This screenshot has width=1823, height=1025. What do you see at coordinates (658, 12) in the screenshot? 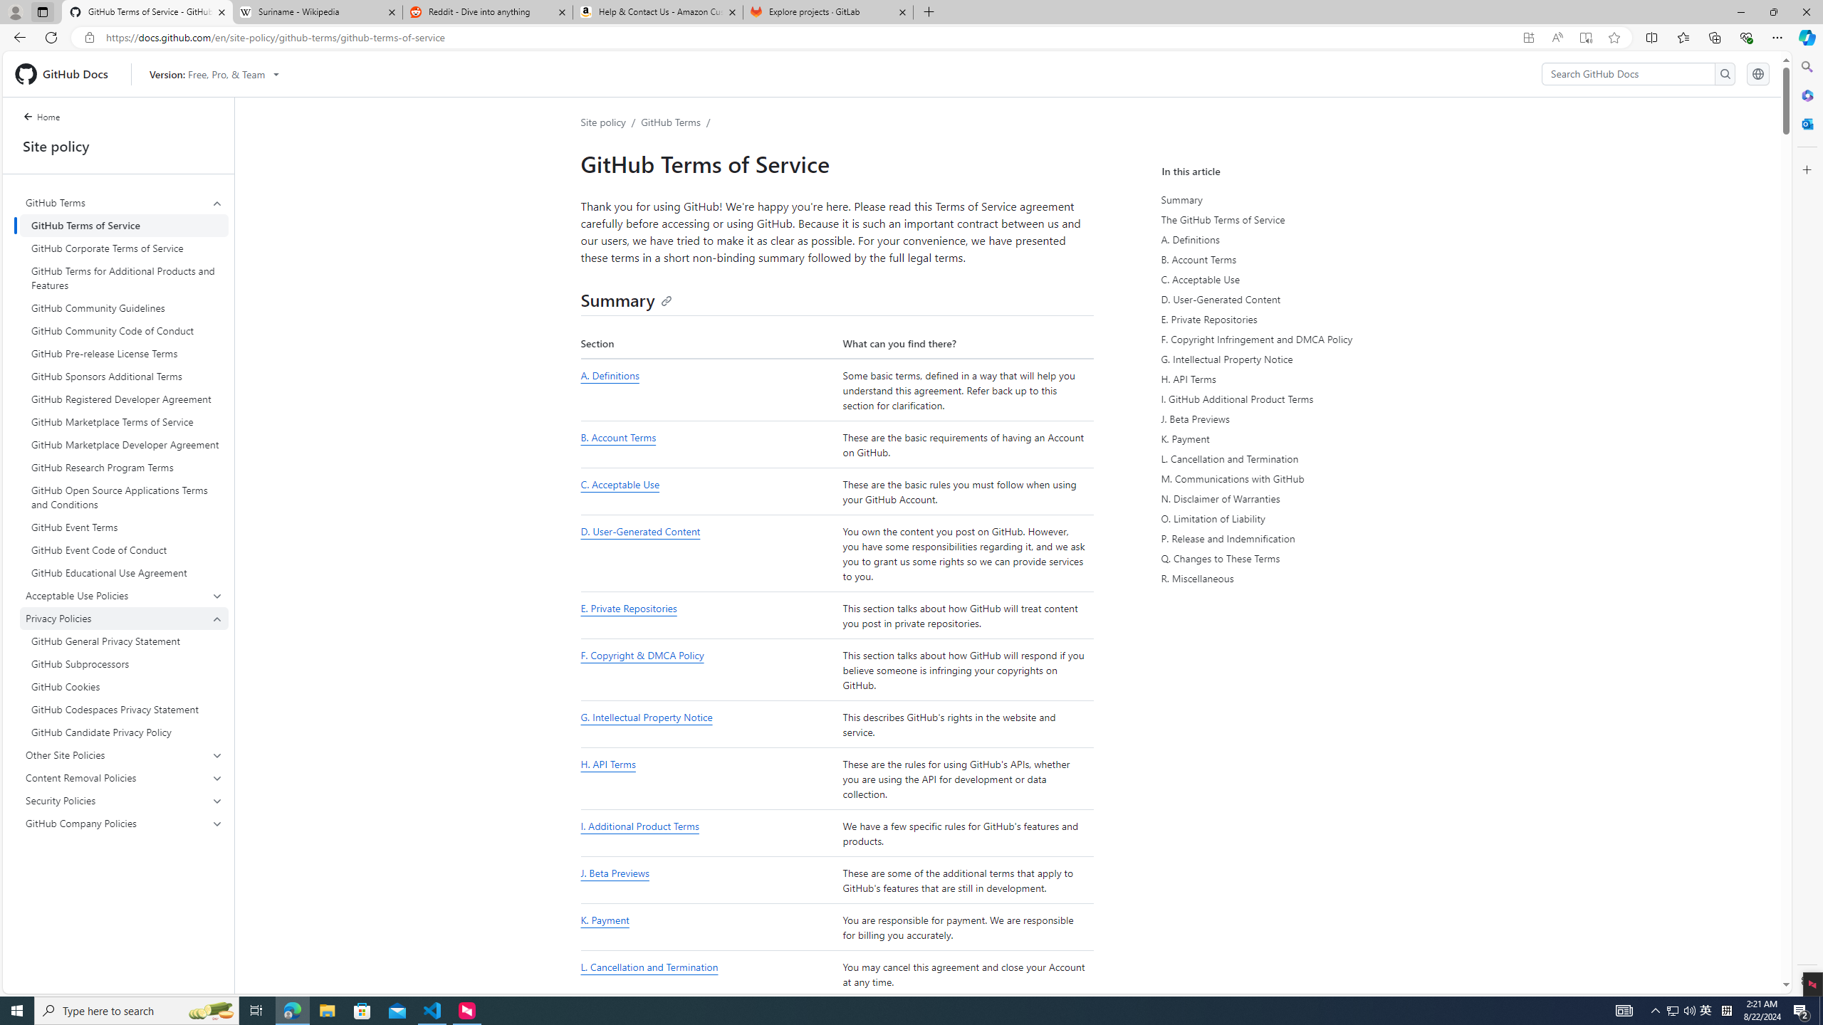
I see `Help & Contact Us - Amazon Customer Service` at bounding box center [658, 12].